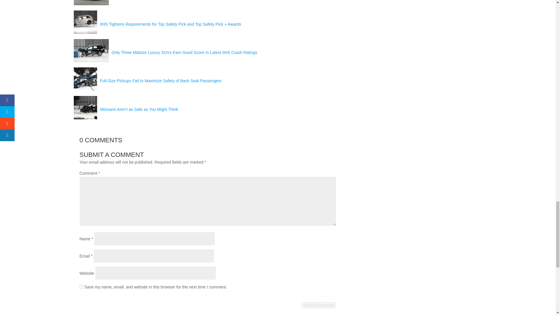  I want to click on yes, so click(81, 286).